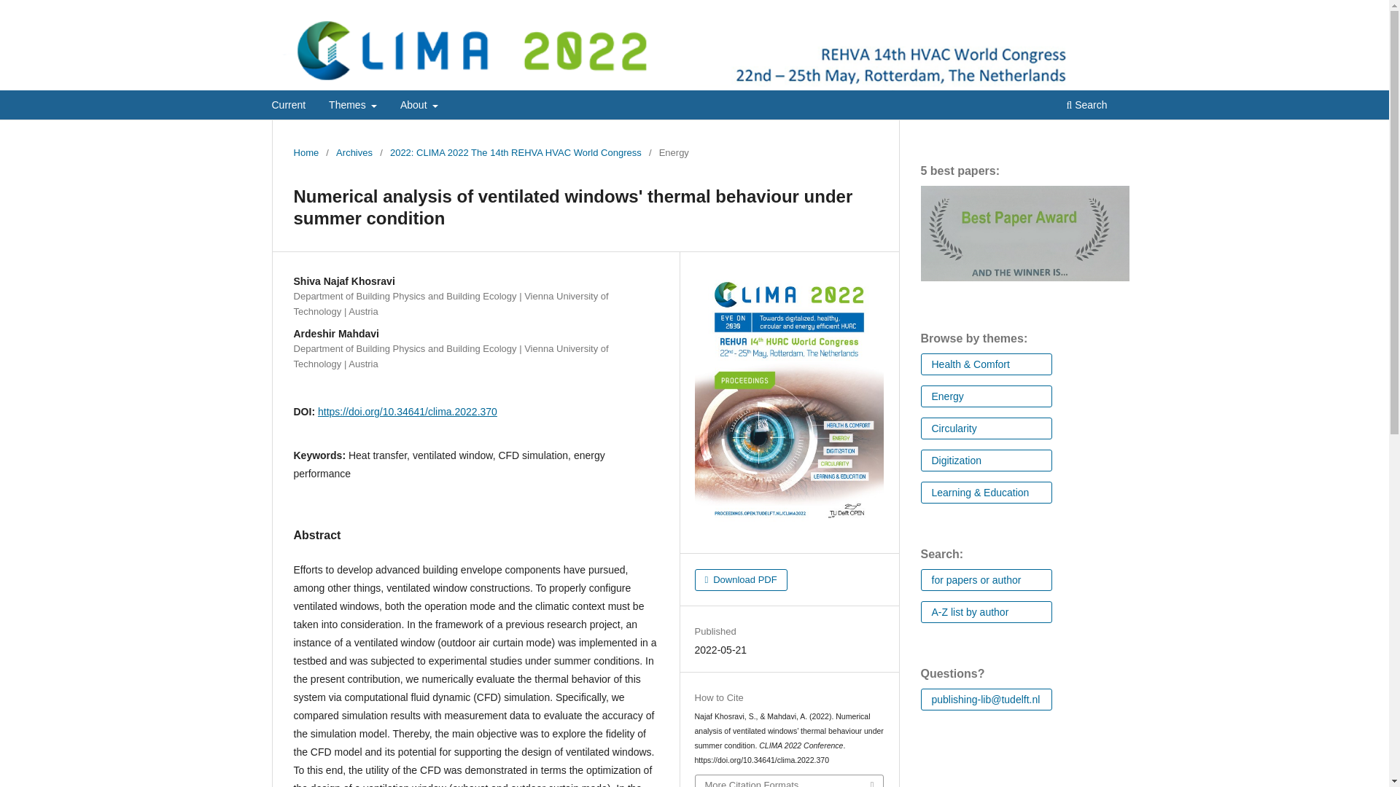 The height and width of the screenshot is (787, 1400). I want to click on Search, so click(1086, 106).